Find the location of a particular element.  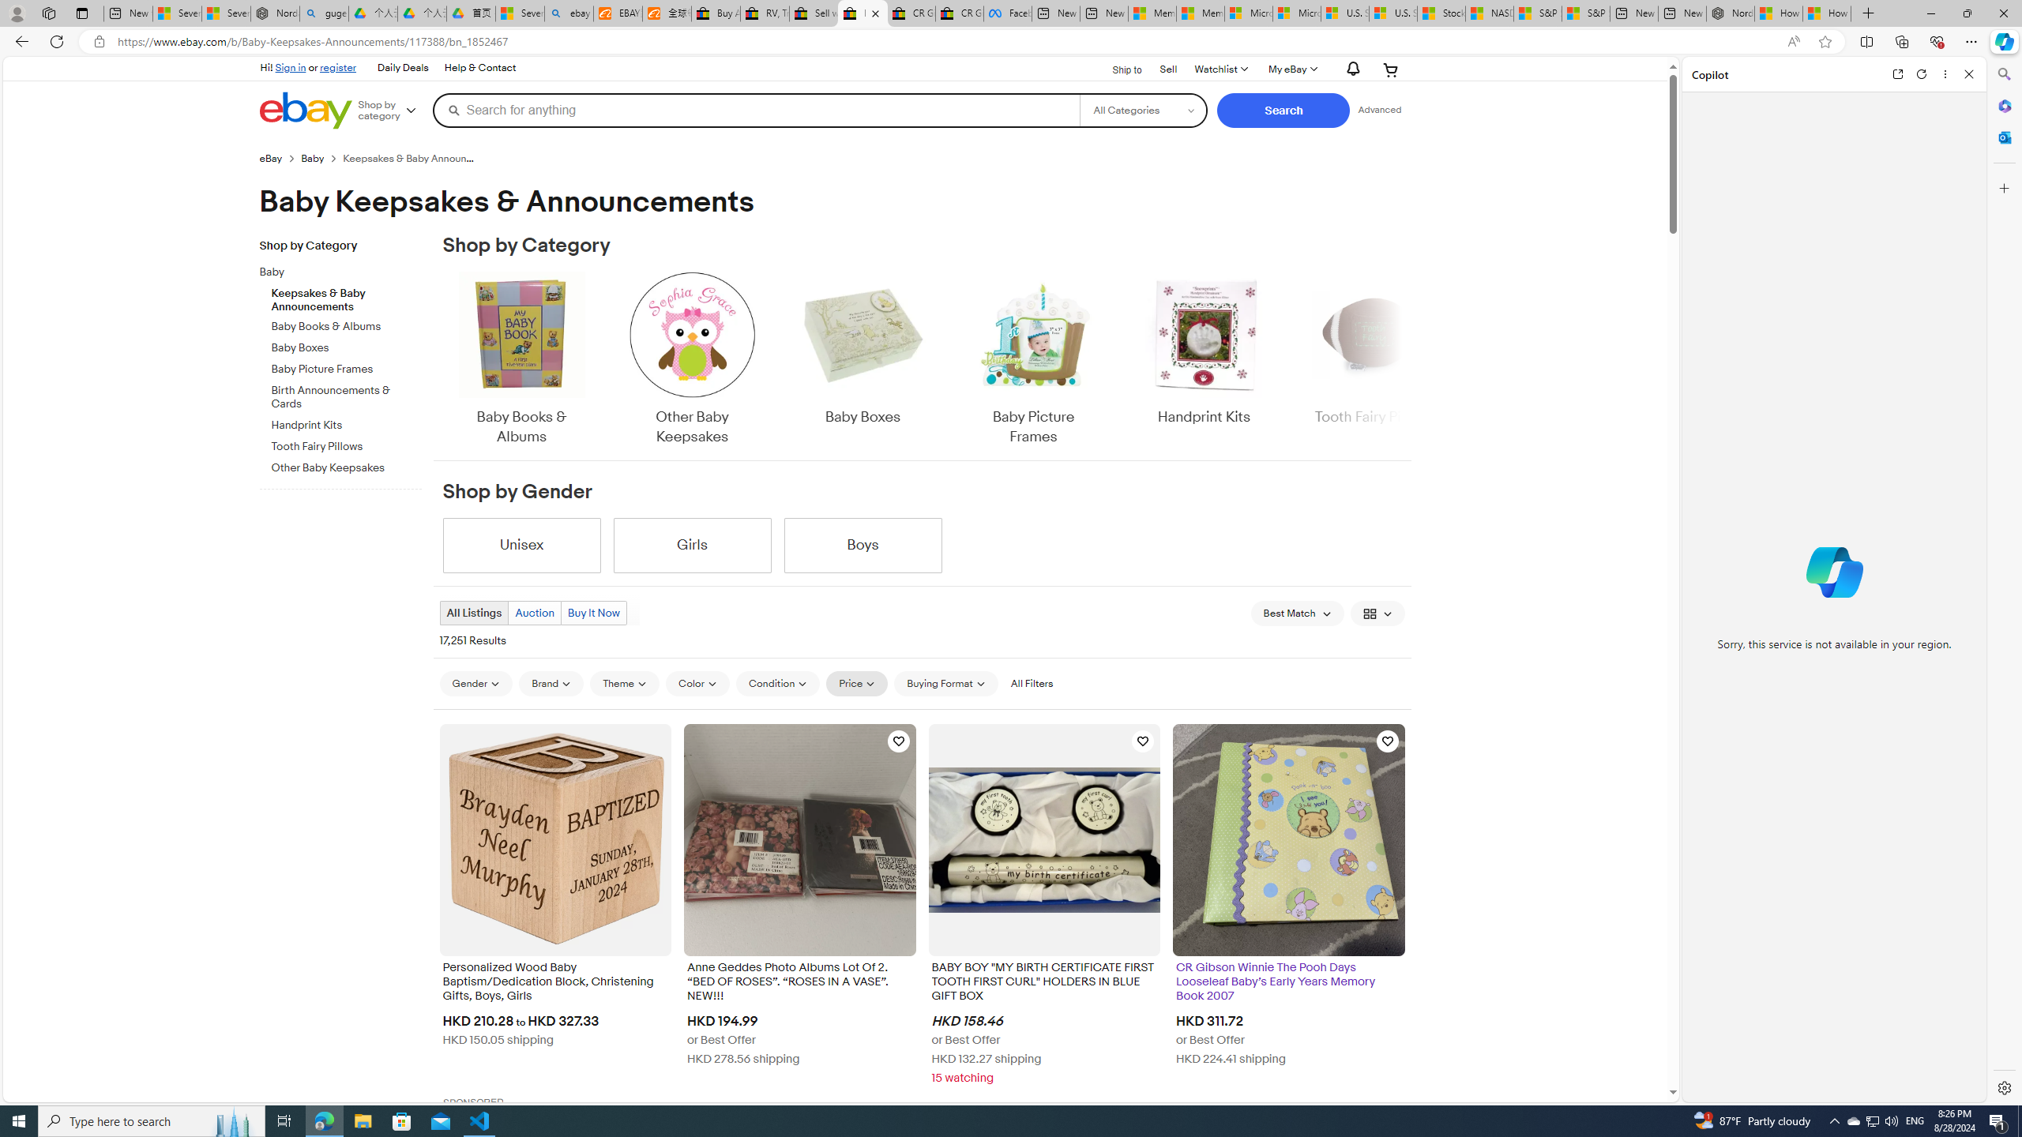

Baby Books & Albums is located at coordinates (521, 360).